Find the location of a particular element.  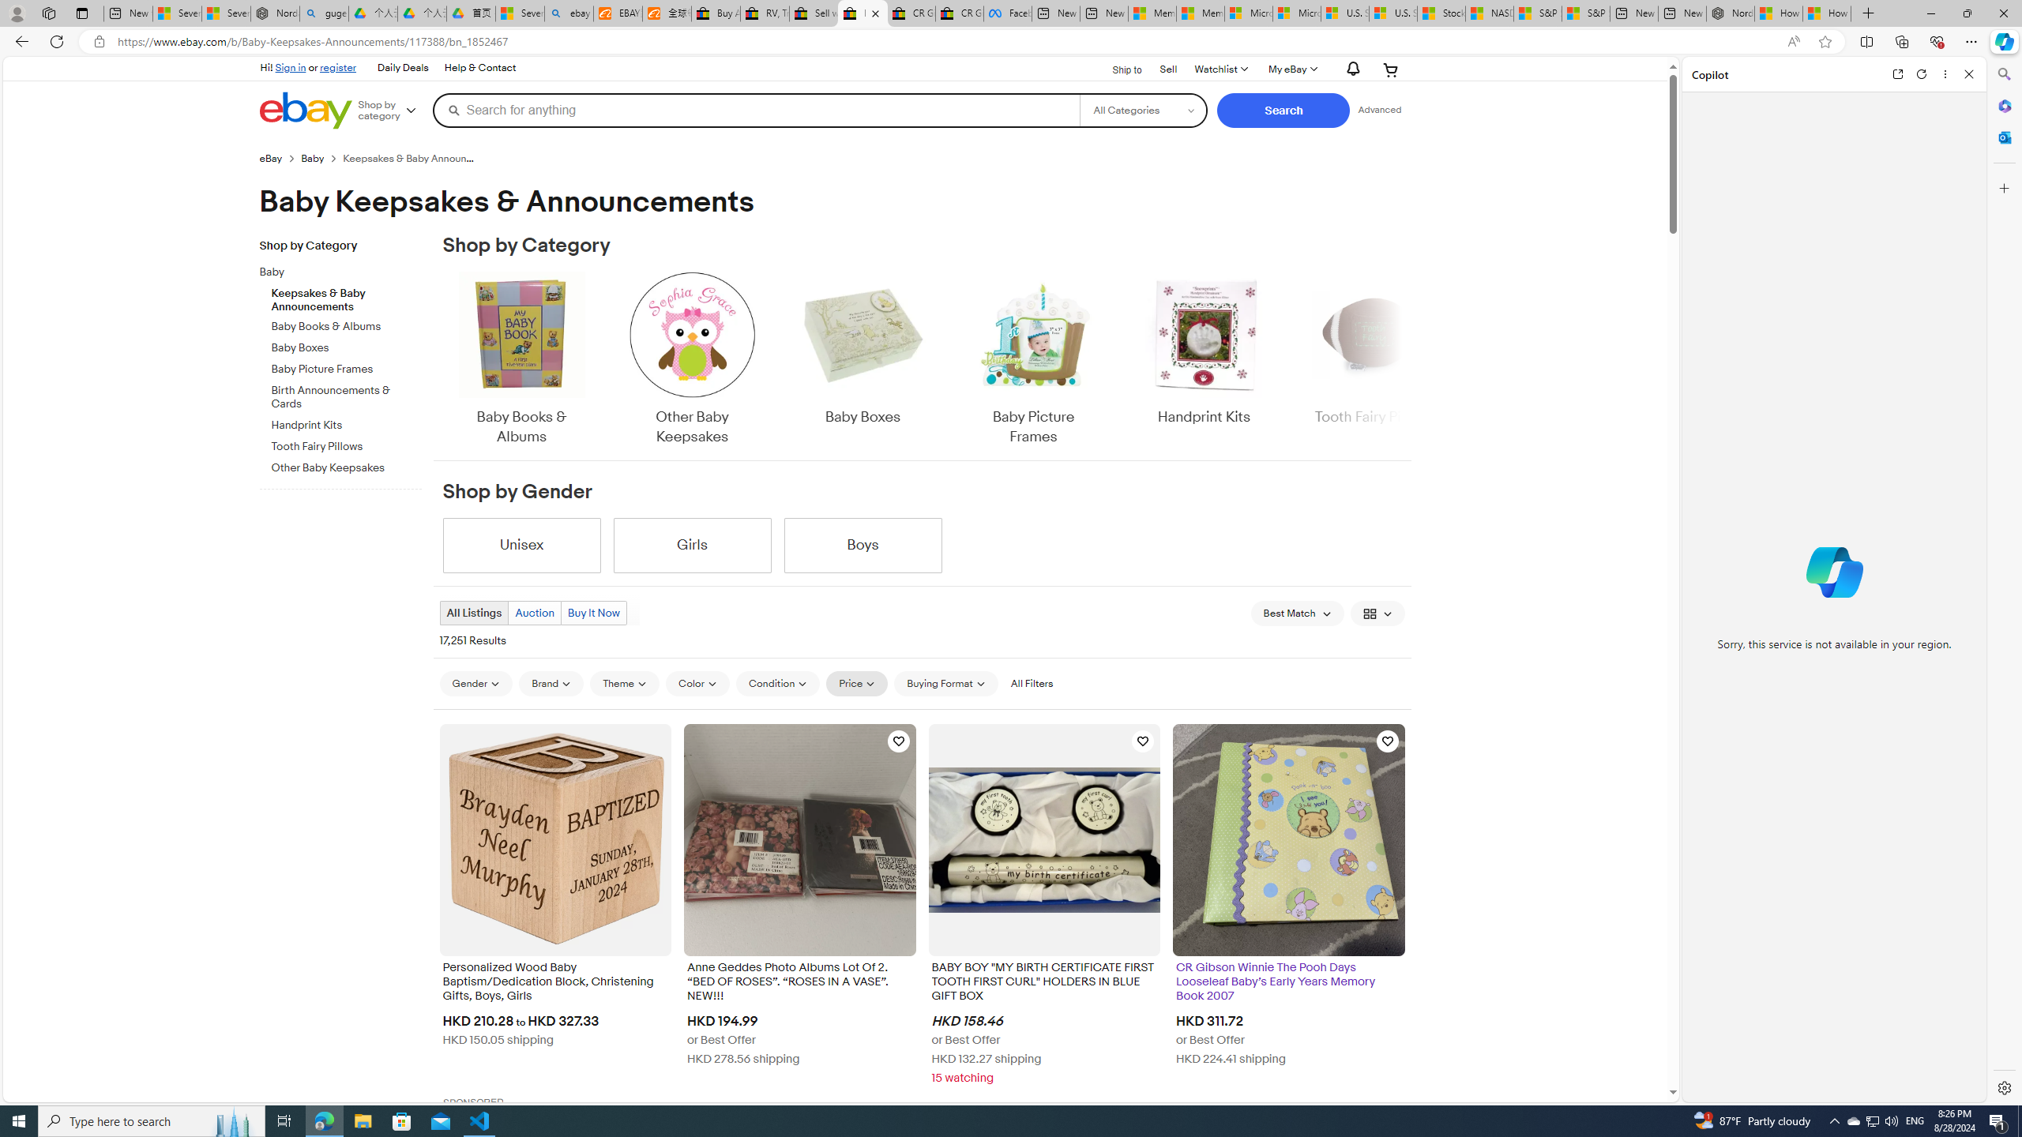

Baby Books & Albums is located at coordinates (521, 360).